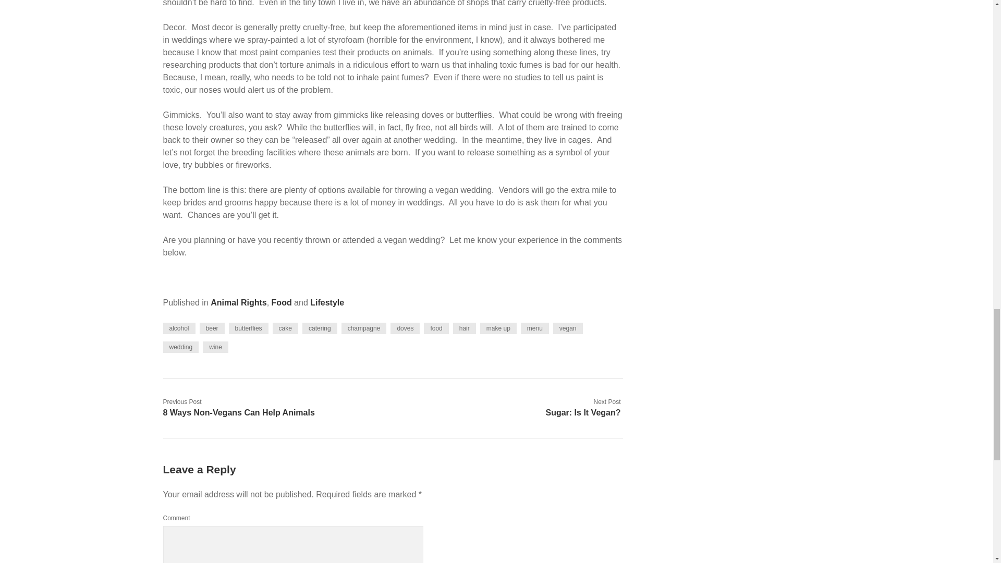  I want to click on View all posts tagged beer, so click(212, 328).